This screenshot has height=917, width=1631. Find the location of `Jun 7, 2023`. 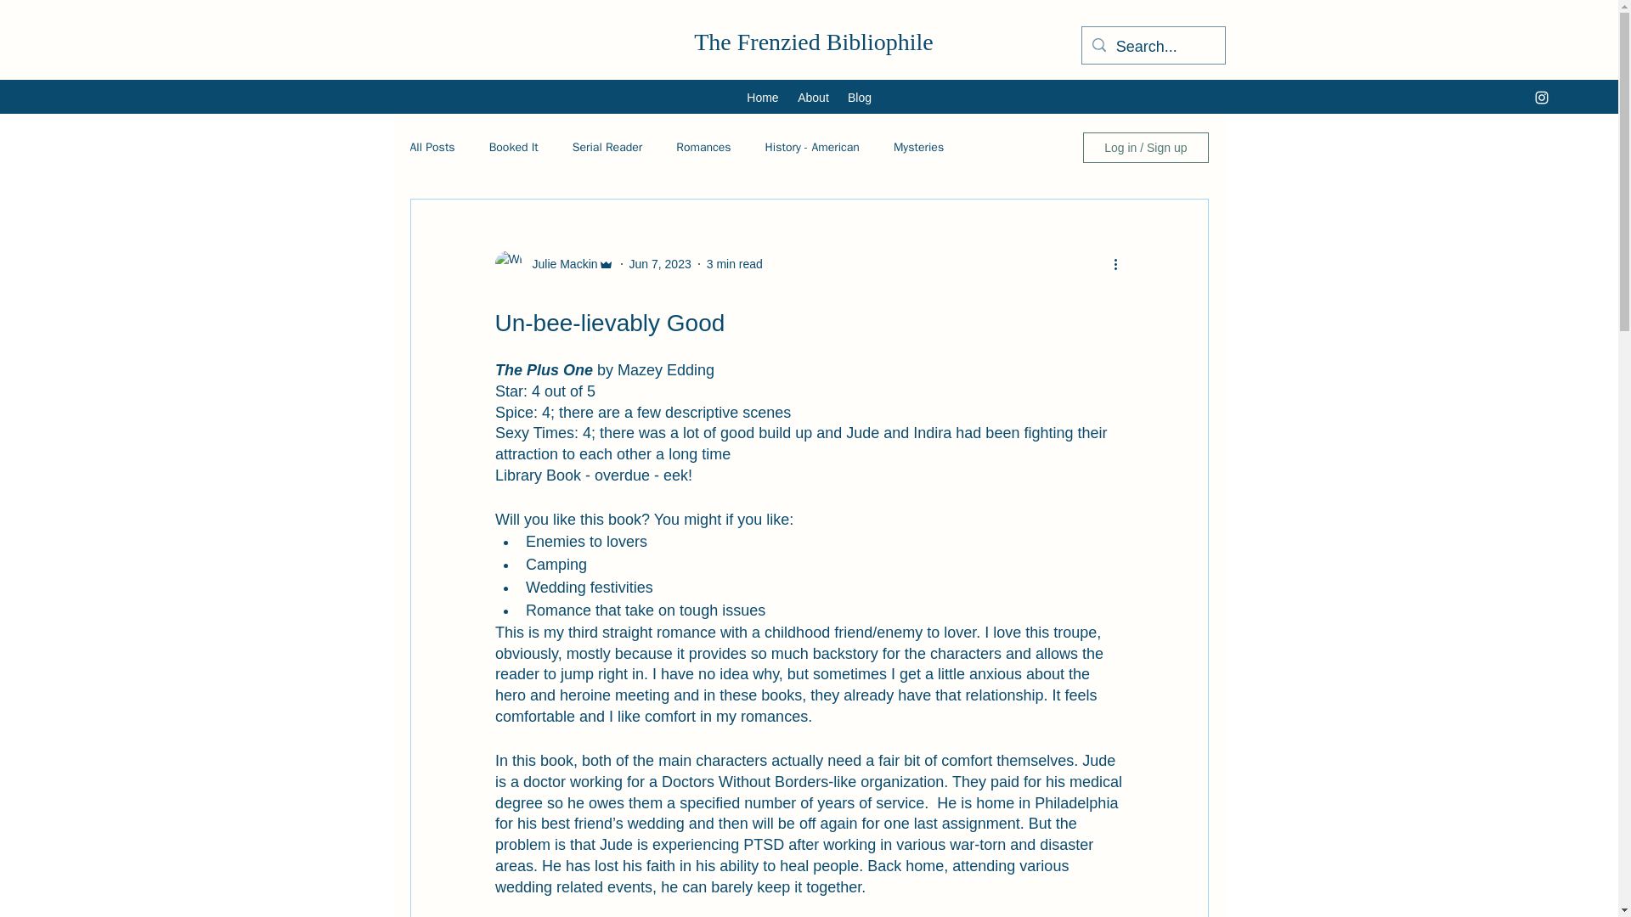

Jun 7, 2023 is located at coordinates (661, 263).